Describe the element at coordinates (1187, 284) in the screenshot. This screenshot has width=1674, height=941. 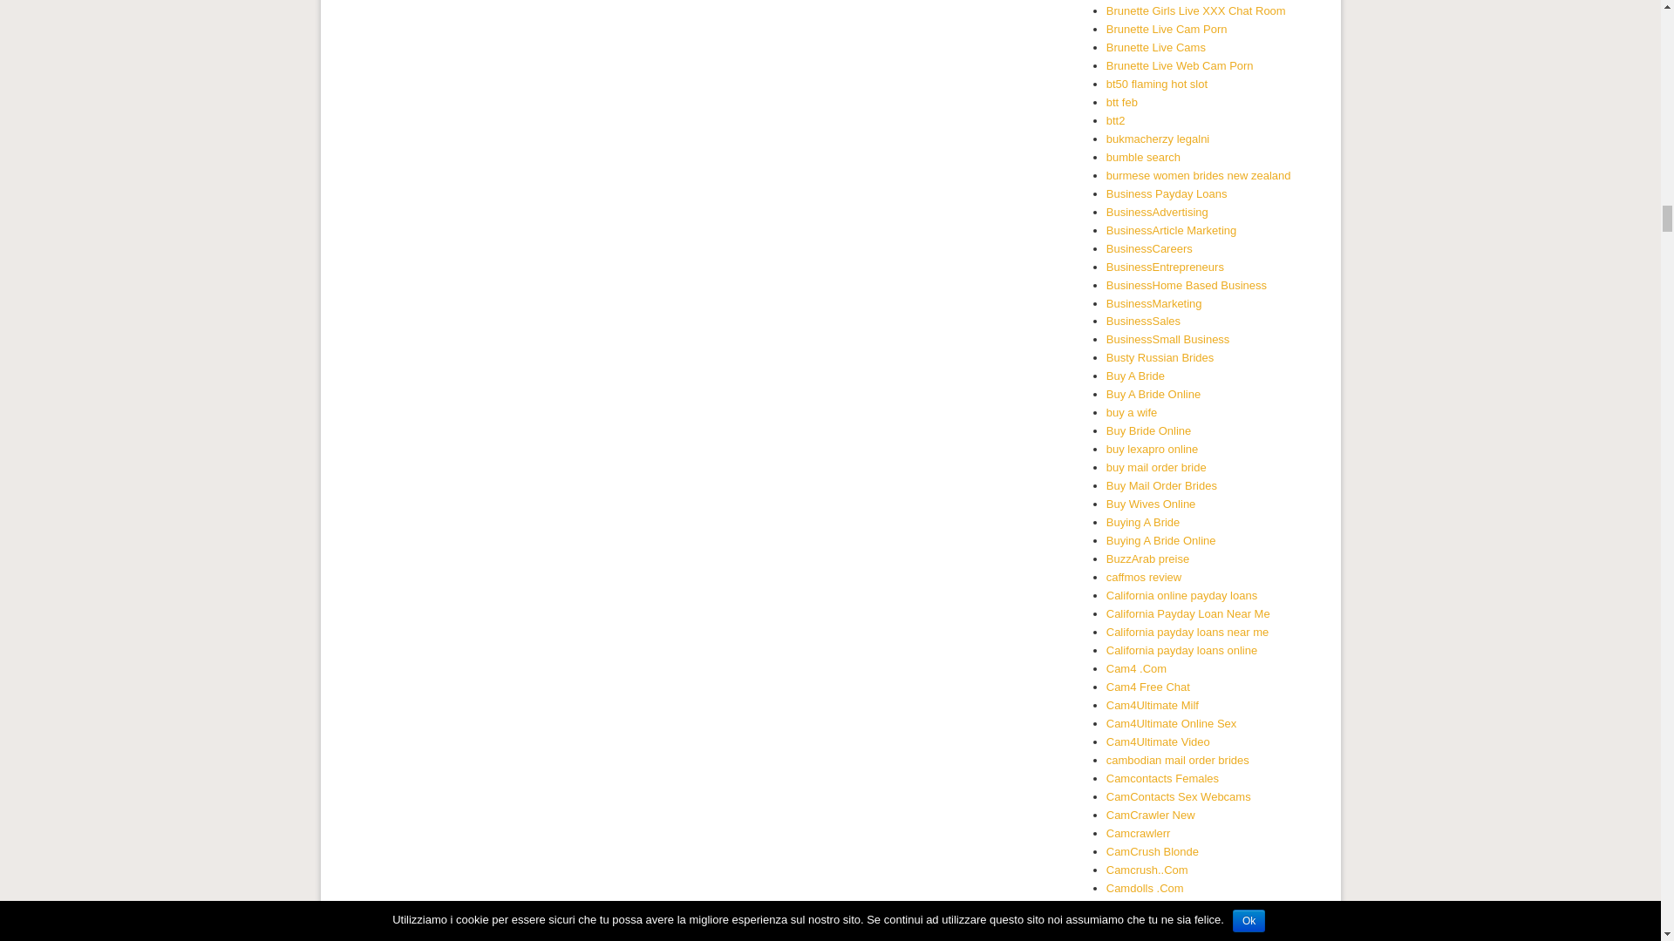
I see `BusinessHome Based Business` at that location.